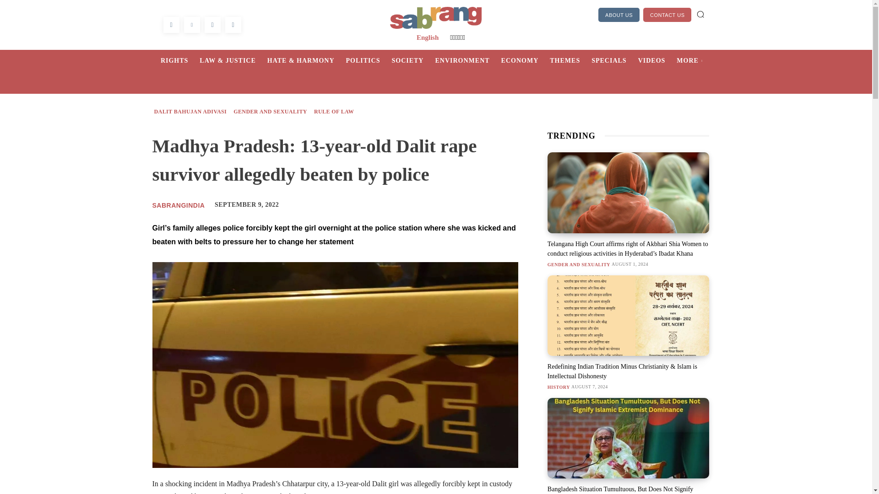  What do you see at coordinates (570, 60) in the screenshot?
I see `THEMES` at bounding box center [570, 60].